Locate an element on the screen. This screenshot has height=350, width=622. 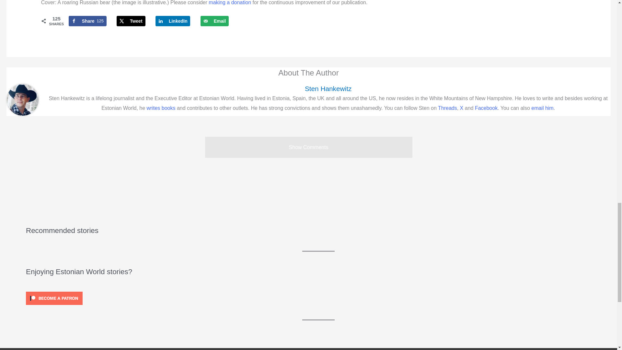
Share on X is located at coordinates (131, 21).